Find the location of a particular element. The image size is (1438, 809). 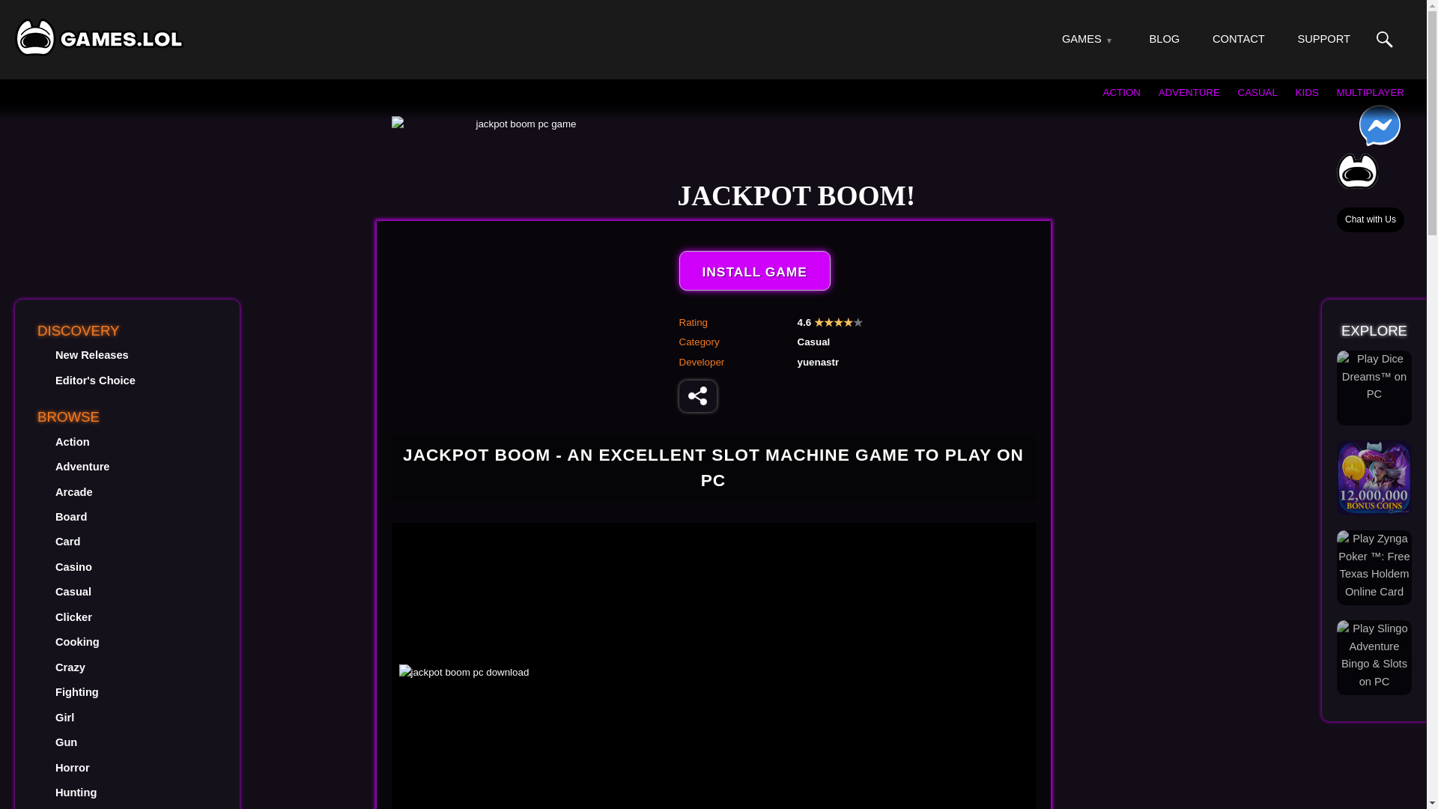

CASUAL is located at coordinates (1258, 91).